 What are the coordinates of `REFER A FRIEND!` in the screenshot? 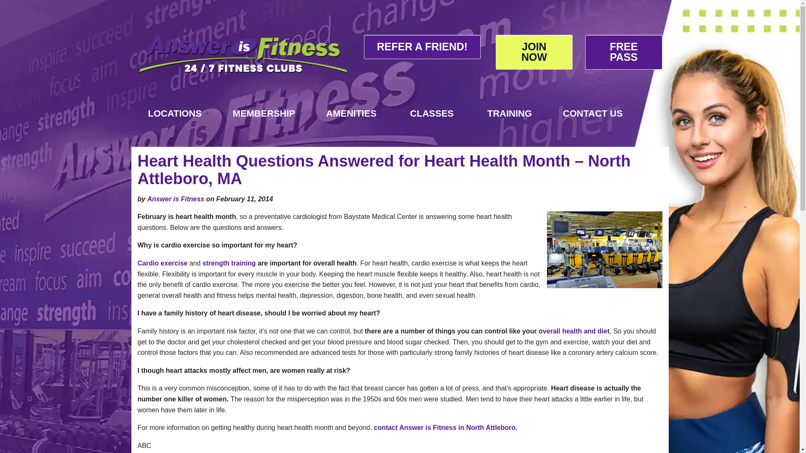 It's located at (422, 47).